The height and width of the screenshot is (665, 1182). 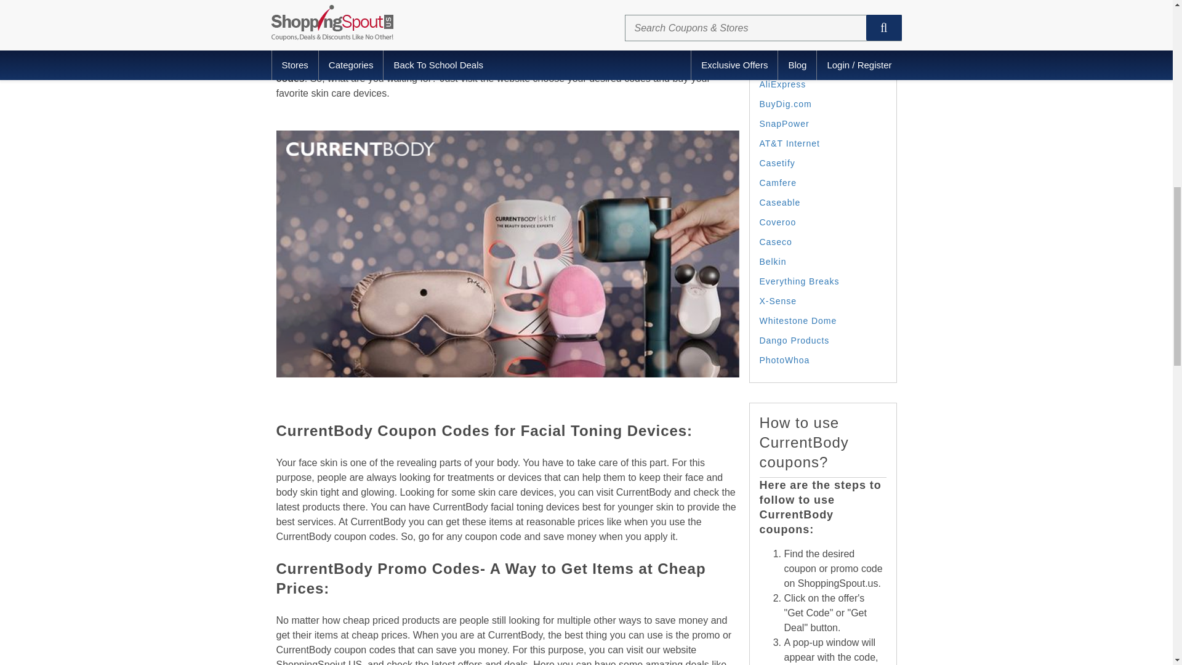 I want to click on Whitestone Dome, so click(x=798, y=321).